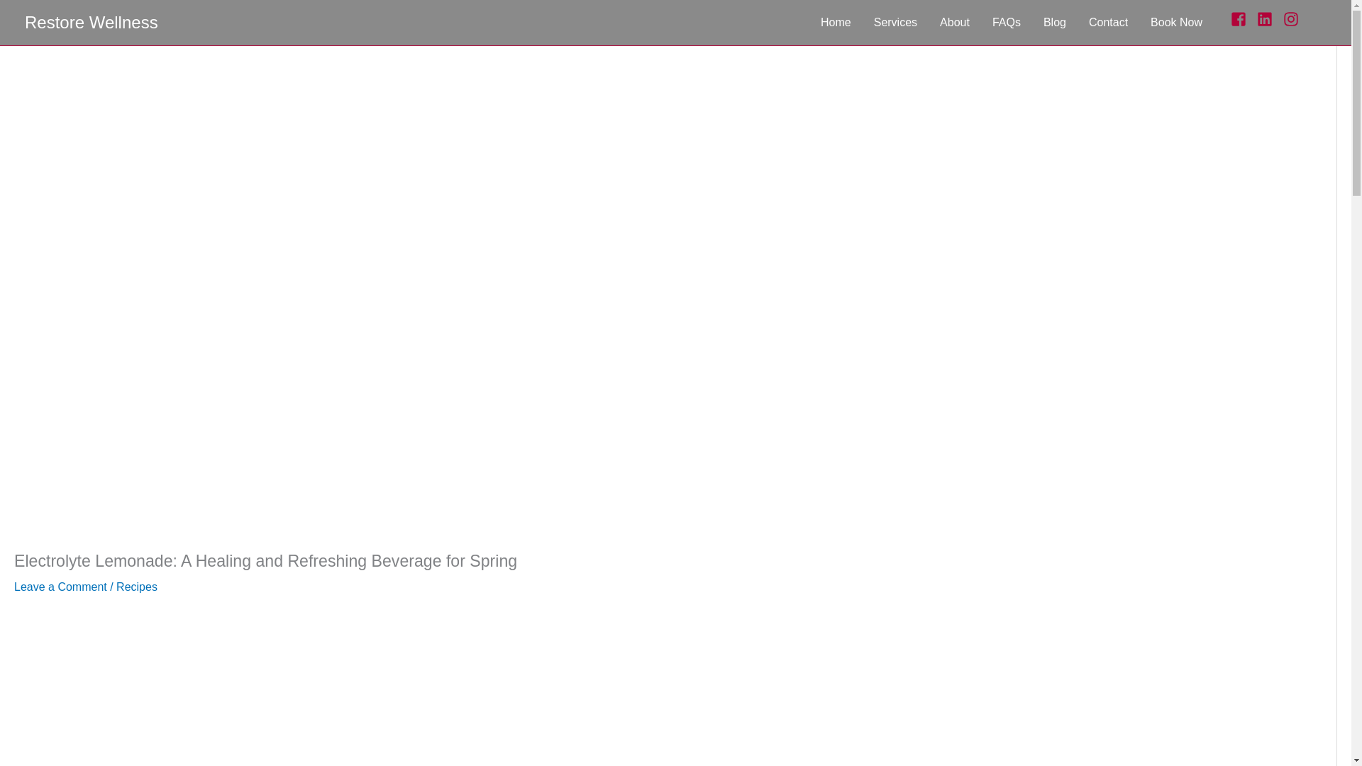 The image size is (1362, 766). I want to click on FAQs, so click(1006, 23).